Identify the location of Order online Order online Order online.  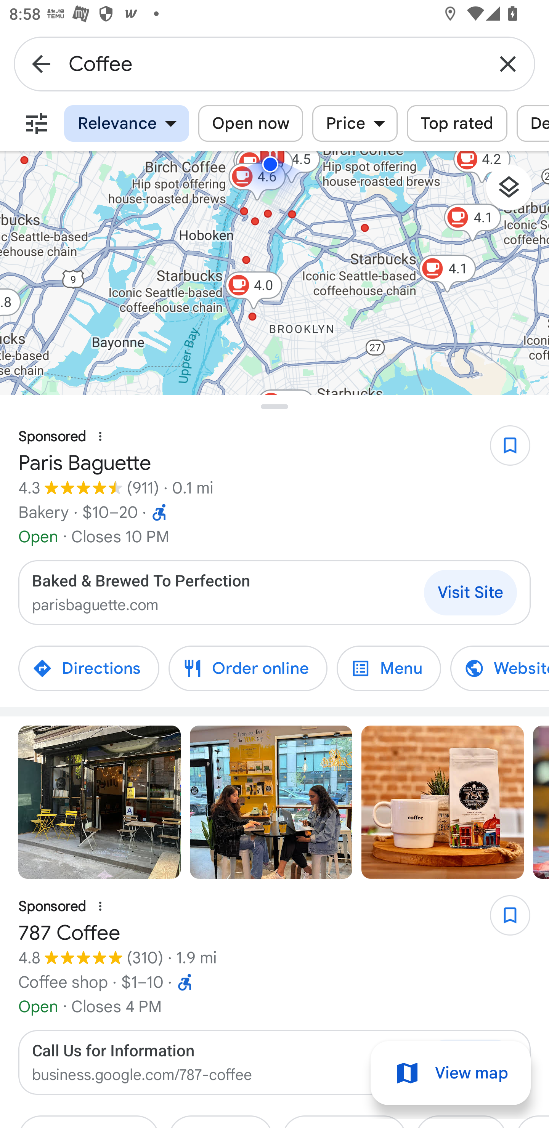
(248, 668).